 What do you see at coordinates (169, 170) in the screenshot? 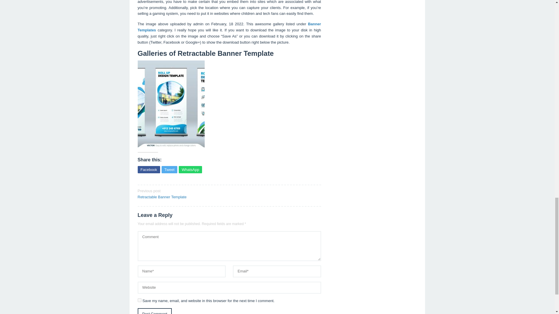
I see `Banner Templates` at bounding box center [169, 170].